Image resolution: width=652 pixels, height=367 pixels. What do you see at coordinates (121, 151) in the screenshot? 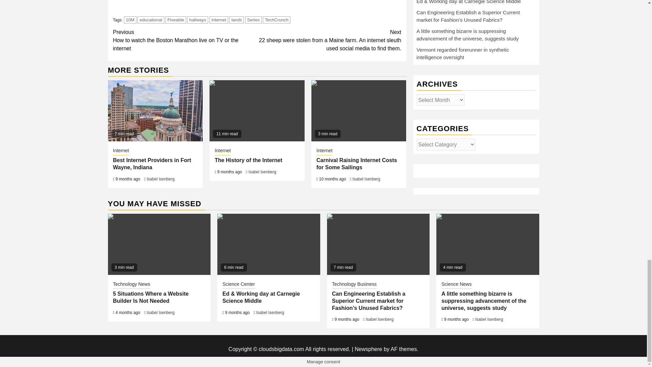
I see `Internet` at bounding box center [121, 151].